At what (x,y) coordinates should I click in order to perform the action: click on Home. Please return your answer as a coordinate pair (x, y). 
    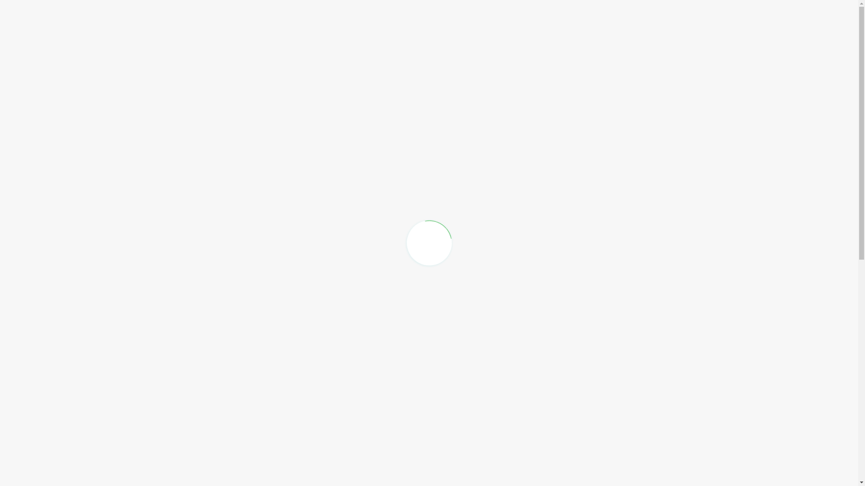
    Looking at the image, I should click on (406, 23).